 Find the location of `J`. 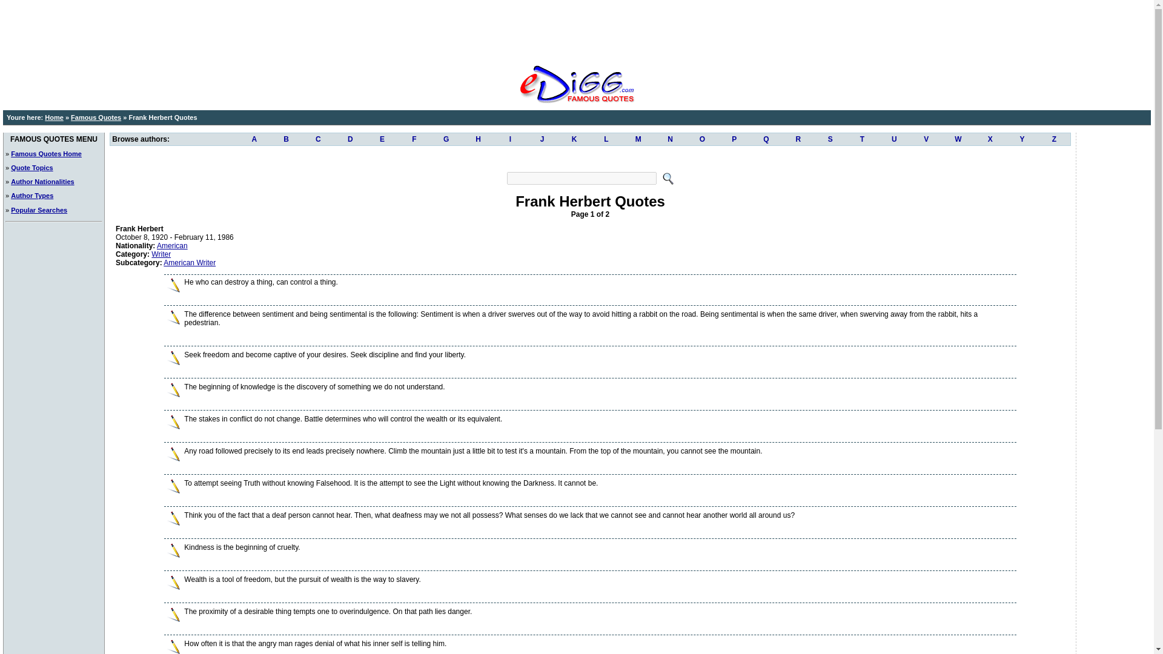

J is located at coordinates (542, 139).